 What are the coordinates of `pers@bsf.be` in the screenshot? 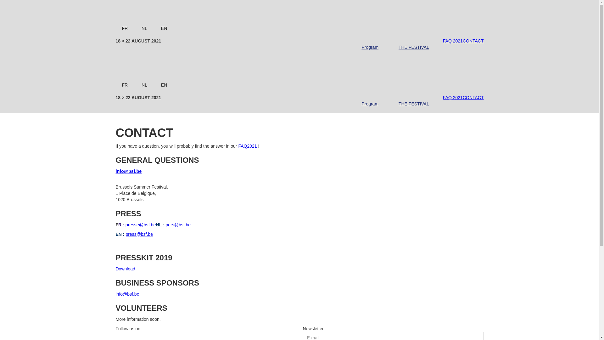 It's located at (178, 225).